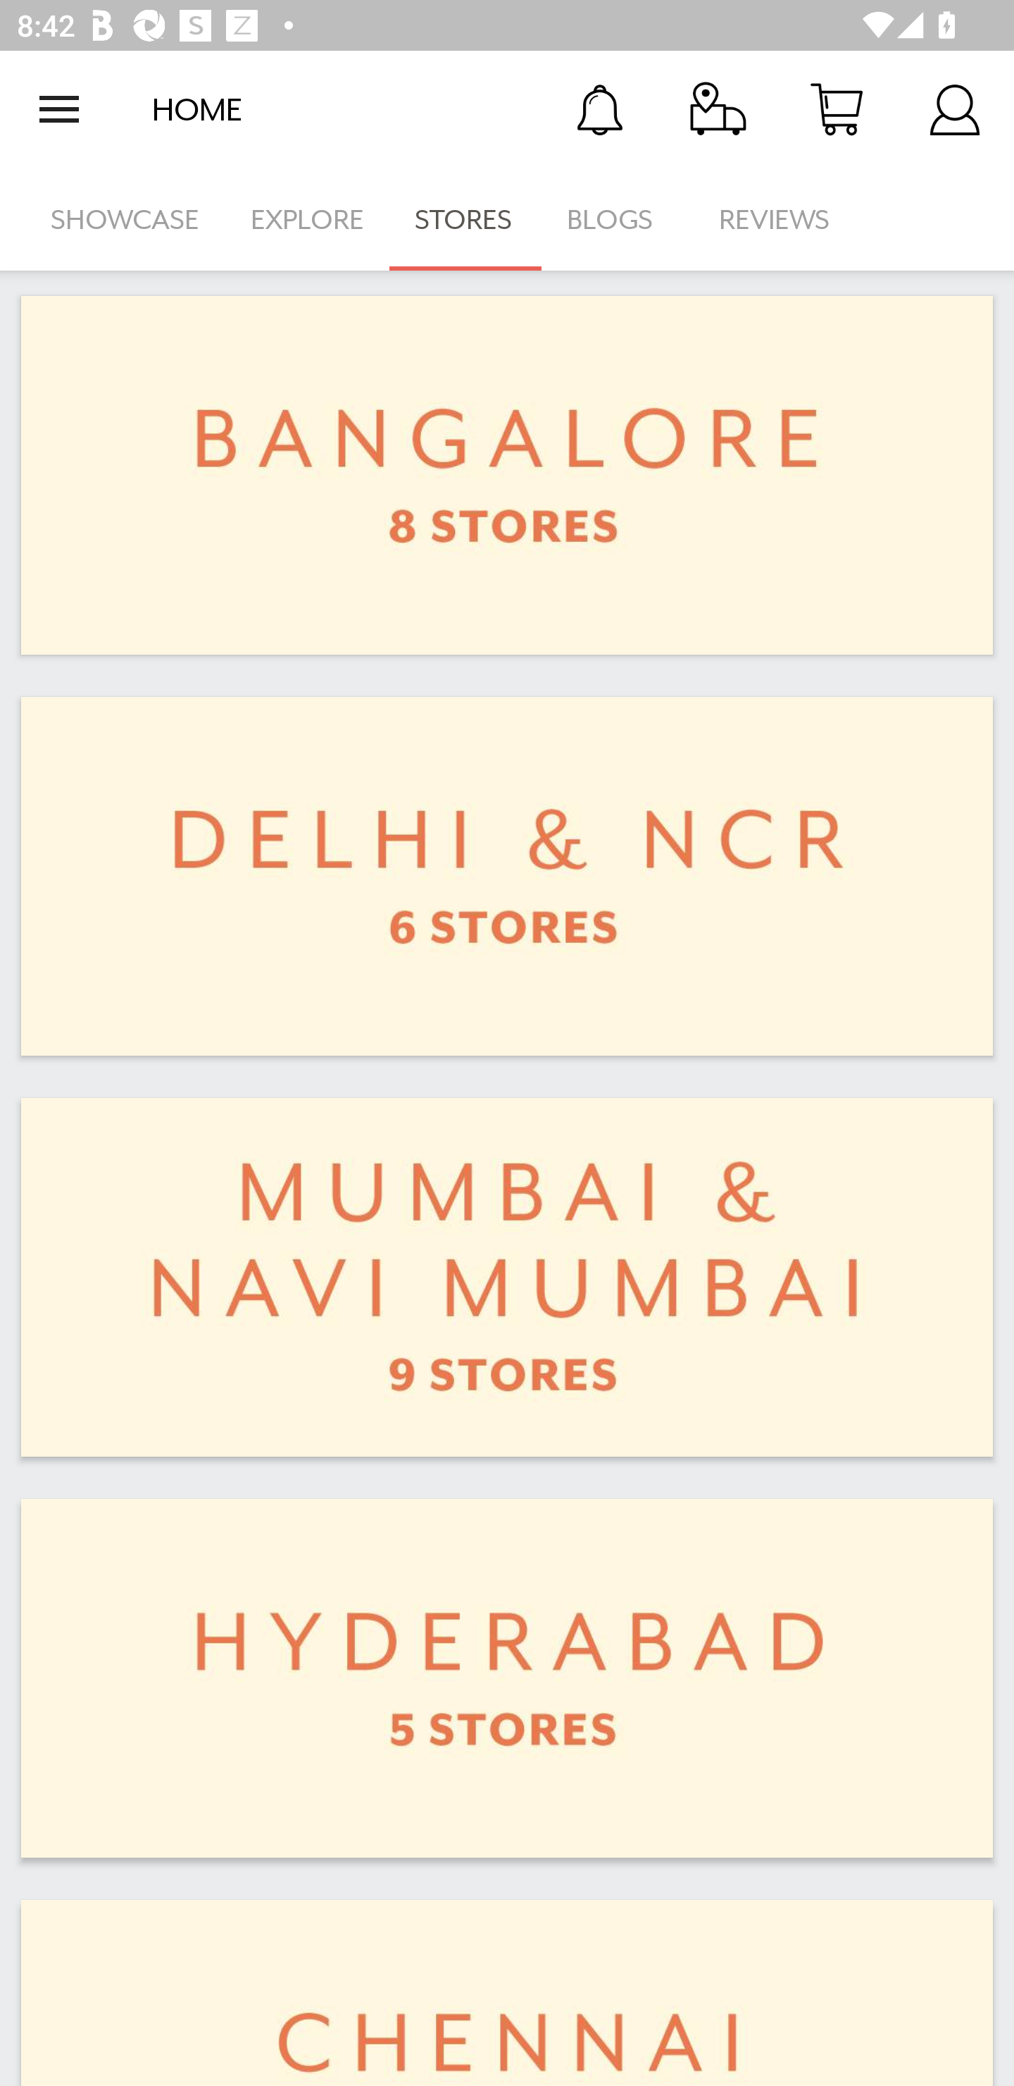 This screenshot has width=1014, height=2086. Describe the element at coordinates (59, 109) in the screenshot. I see `Open navigation drawer` at that location.